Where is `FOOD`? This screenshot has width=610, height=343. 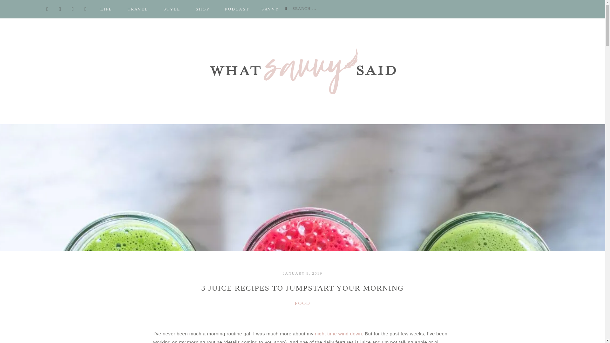 FOOD is located at coordinates (302, 303).